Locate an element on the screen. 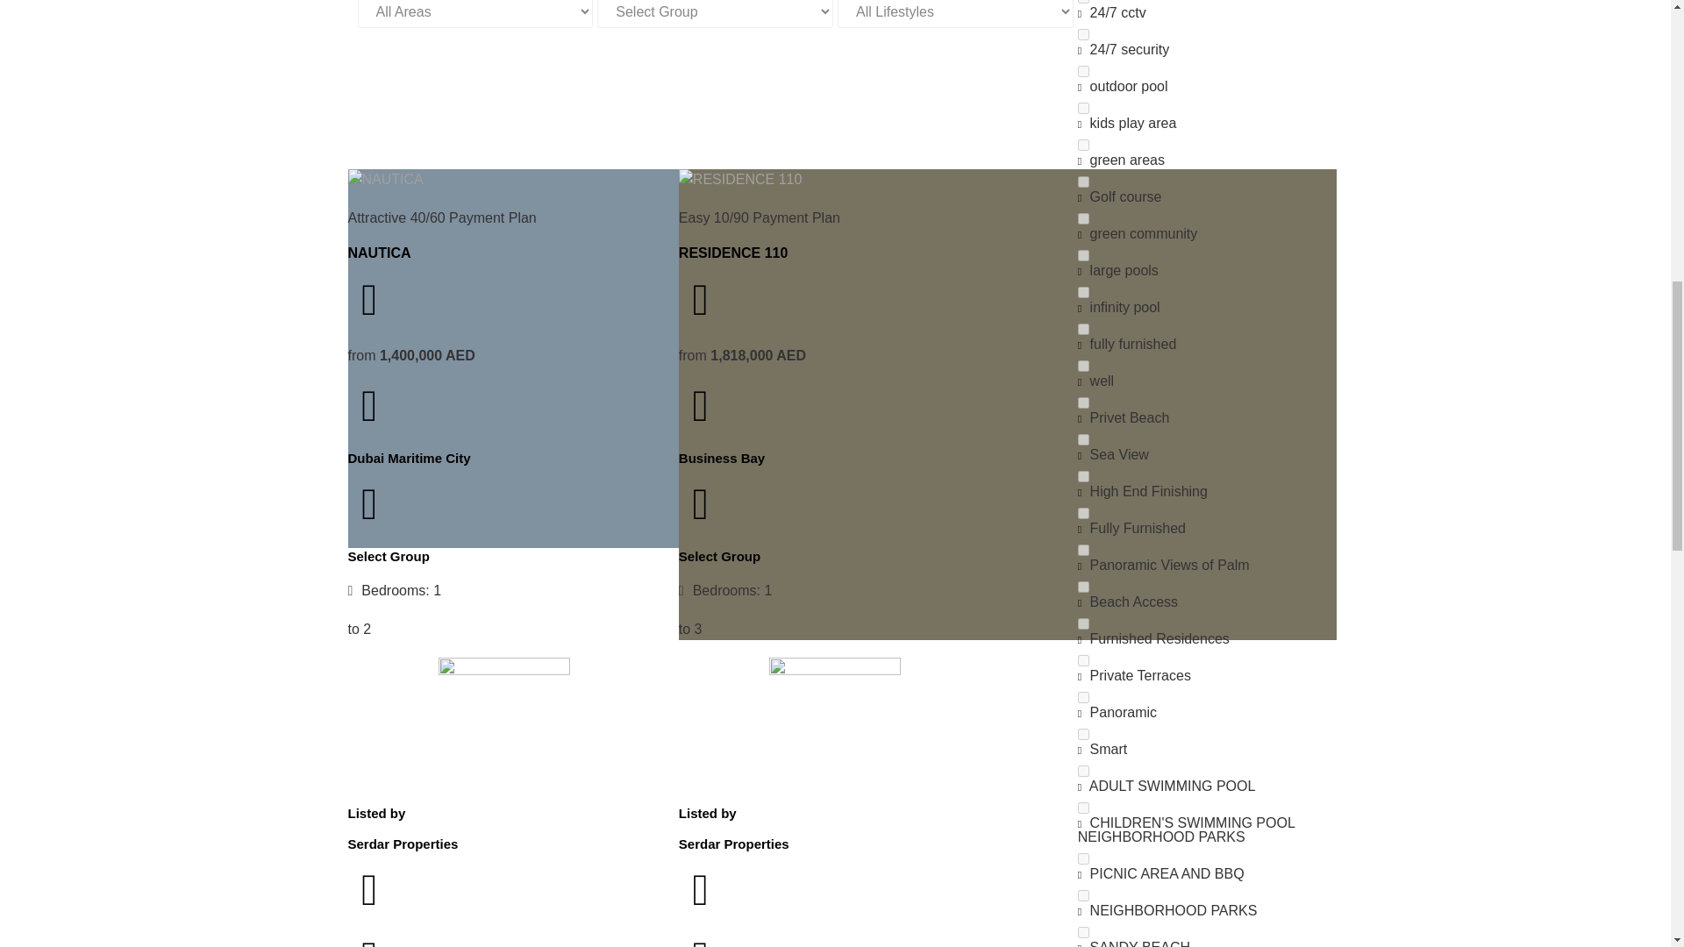 This screenshot has height=947, width=1684. High End Finishing is located at coordinates (1083, 475).